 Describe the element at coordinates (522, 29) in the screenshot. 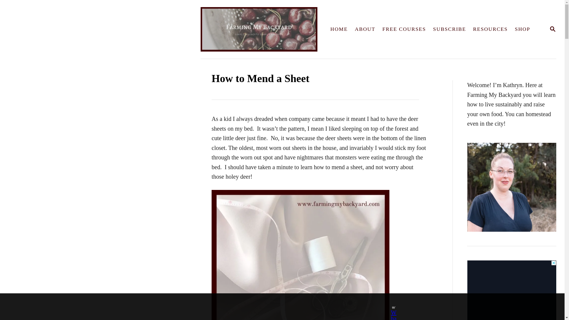

I see `SHOP` at that location.